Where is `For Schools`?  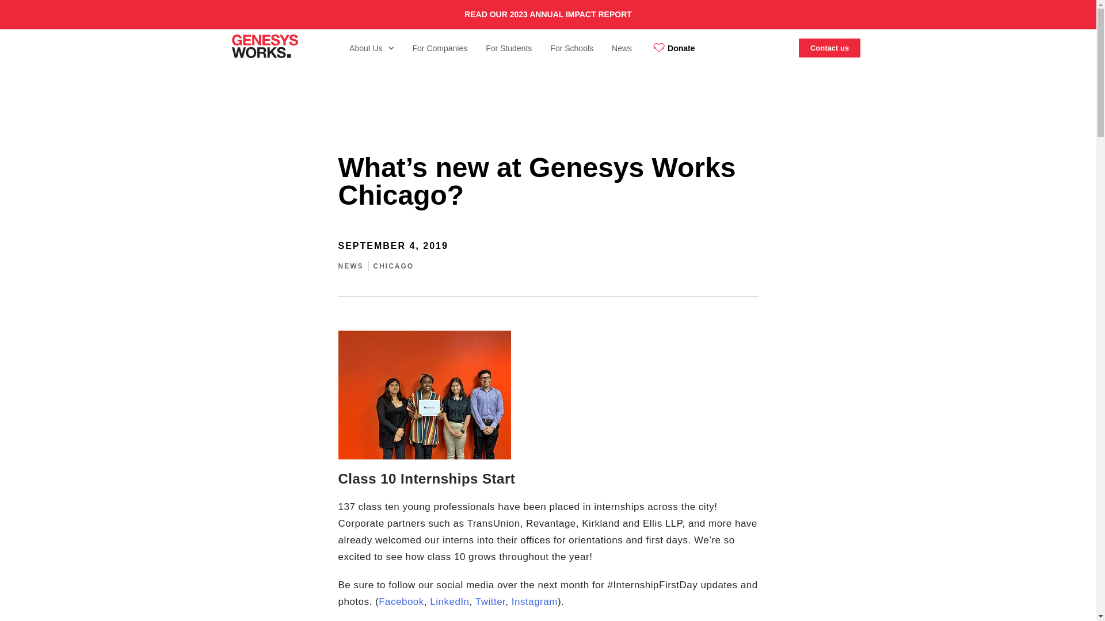 For Schools is located at coordinates (571, 48).